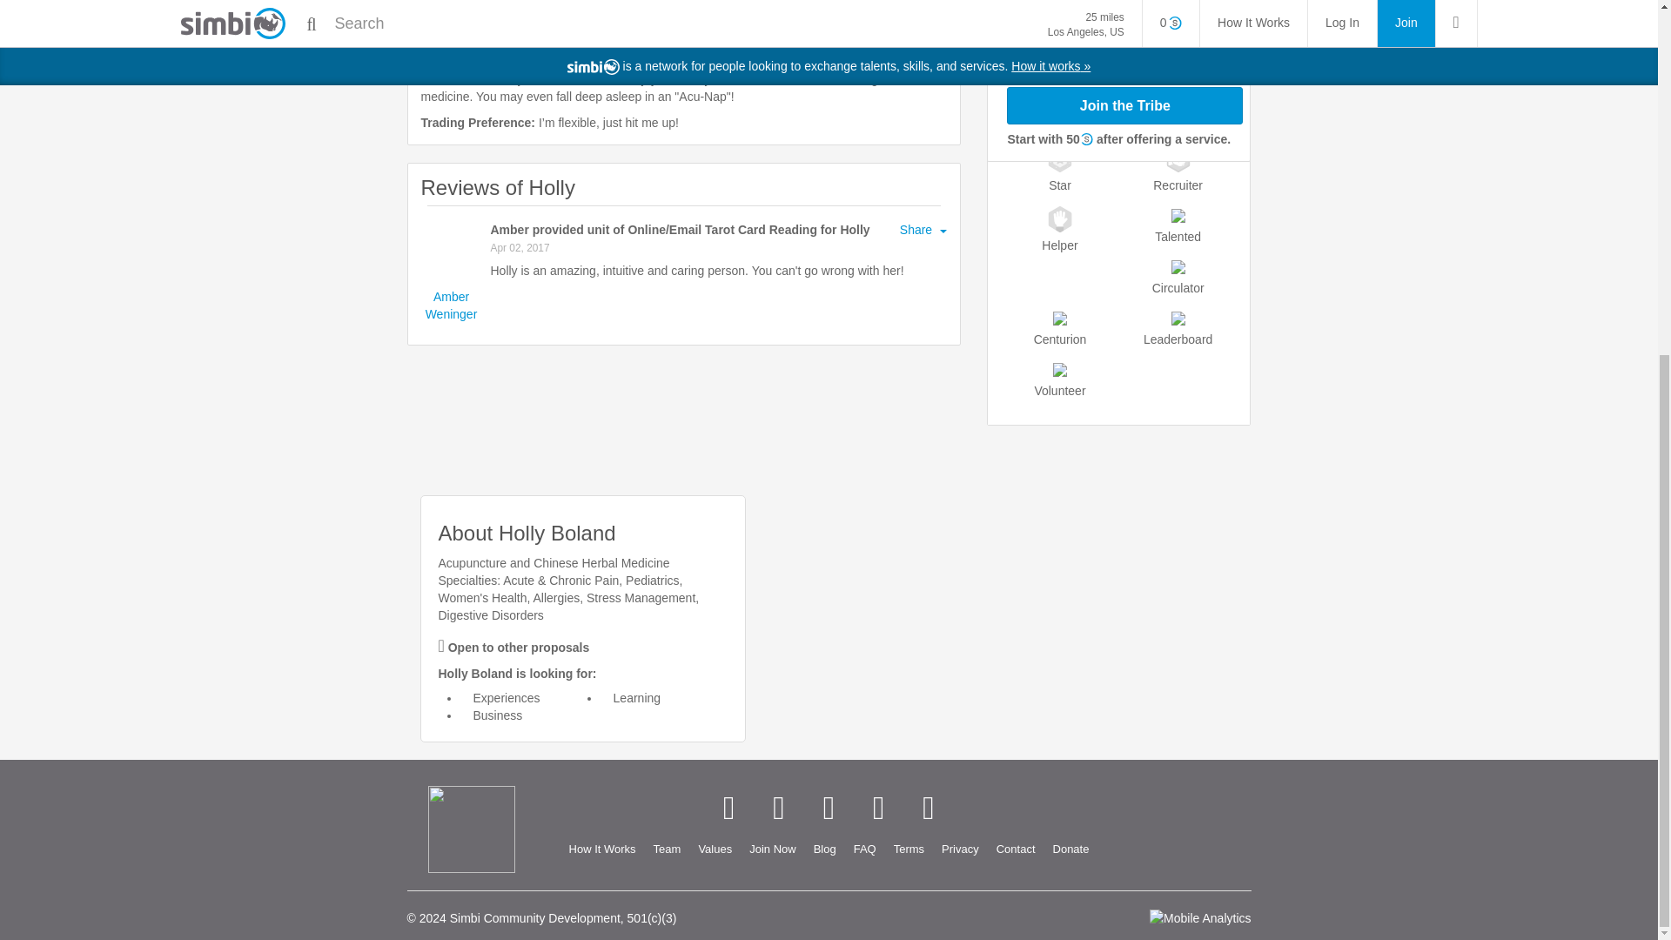 The height and width of the screenshot is (940, 1671). Describe the element at coordinates (778, 808) in the screenshot. I see `Twitter` at that location.